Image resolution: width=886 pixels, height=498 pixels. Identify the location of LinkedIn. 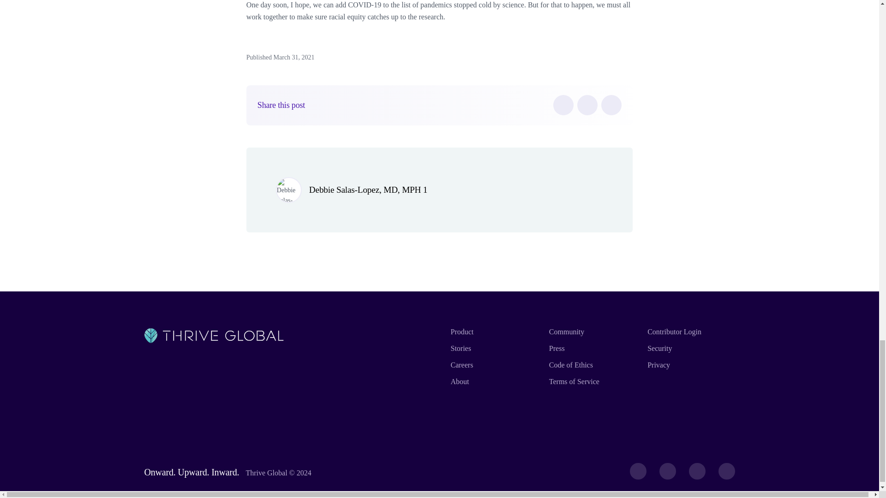
(611, 105).